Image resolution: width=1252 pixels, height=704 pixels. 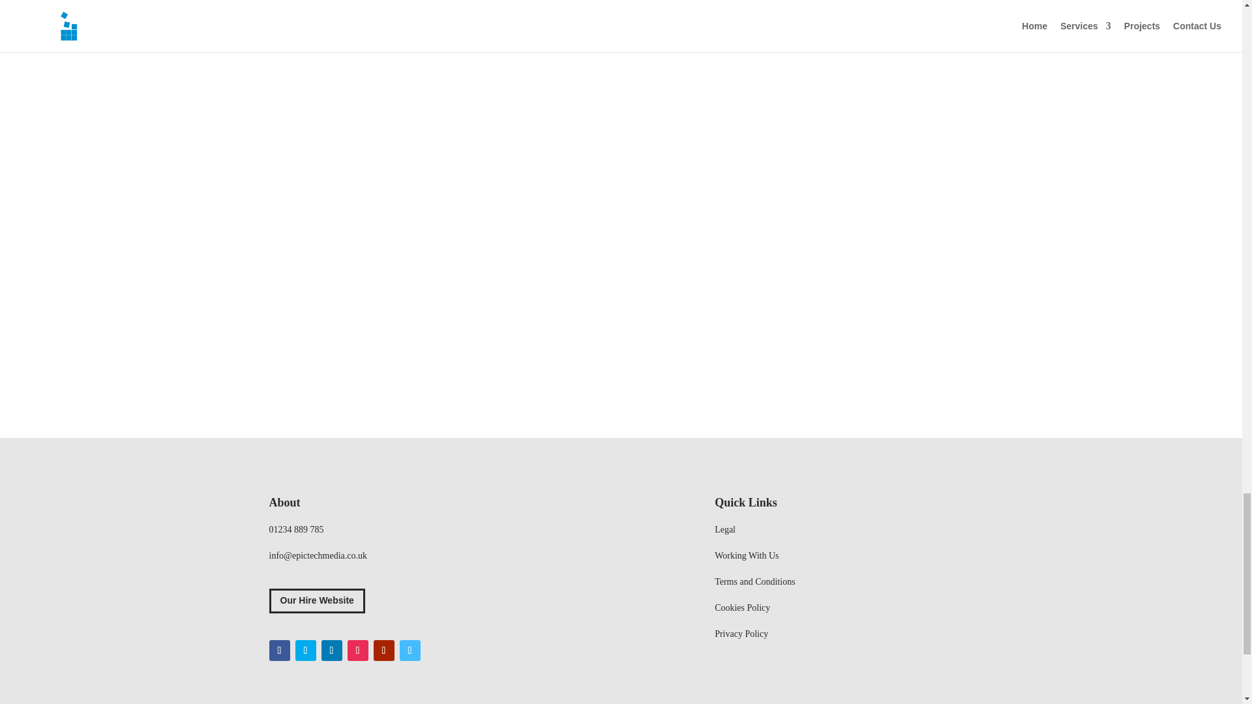 I want to click on Follow on Facebook, so click(x=279, y=651).